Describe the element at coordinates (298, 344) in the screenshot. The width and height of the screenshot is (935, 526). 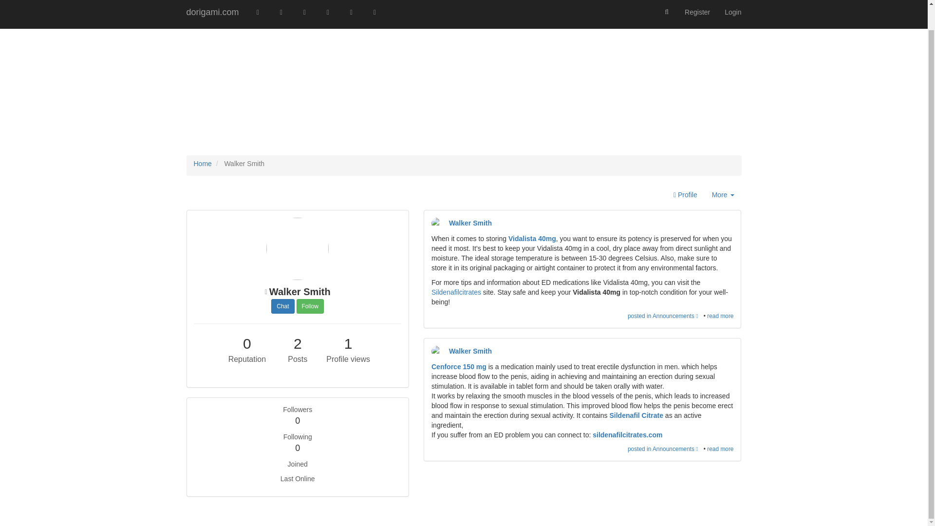
I see `2` at that location.